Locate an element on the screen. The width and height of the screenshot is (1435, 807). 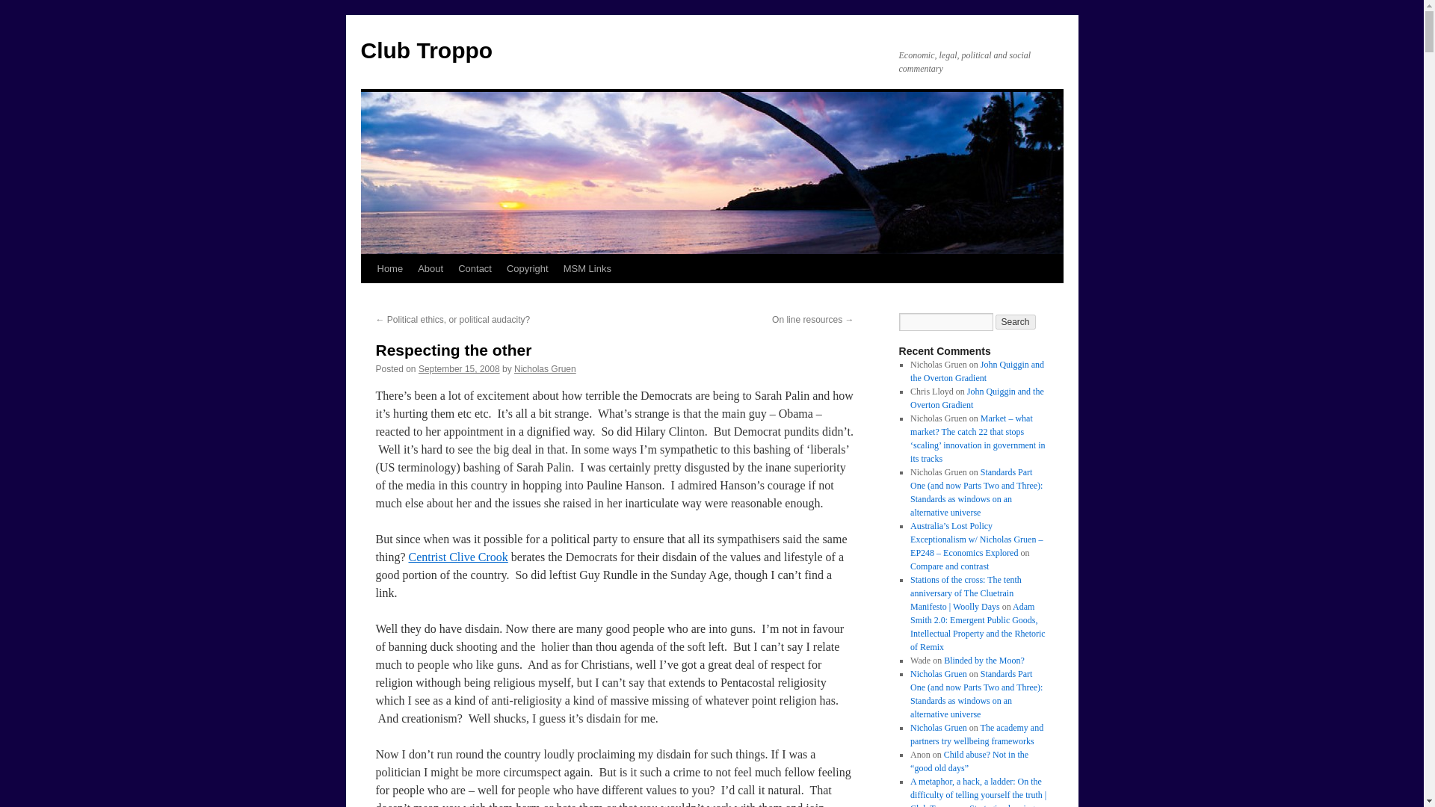
Club Troppo is located at coordinates (426, 50).